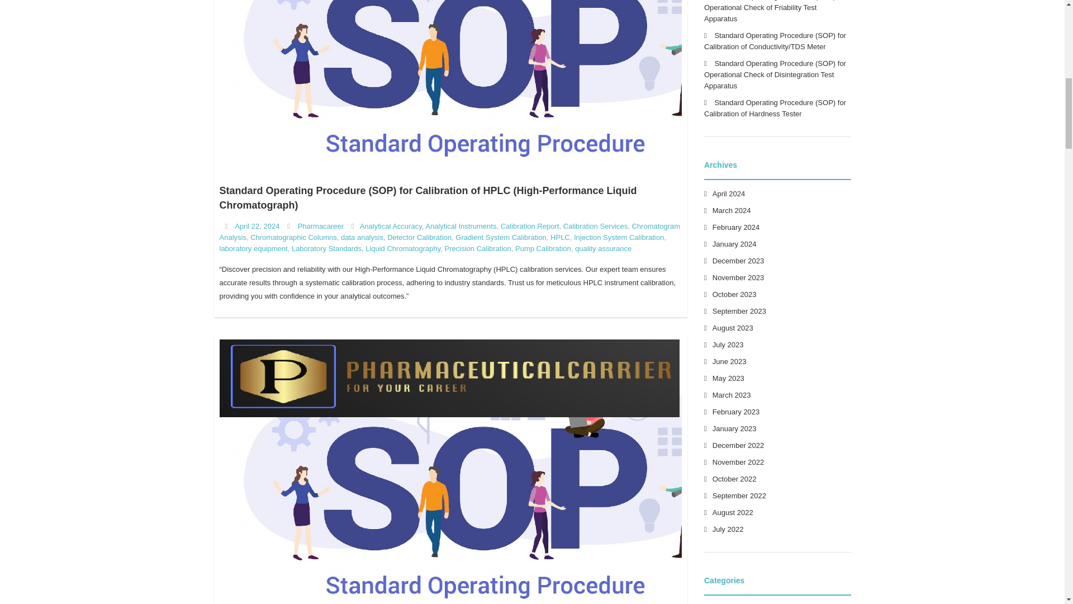  I want to click on data analysis, so click(362, 237).